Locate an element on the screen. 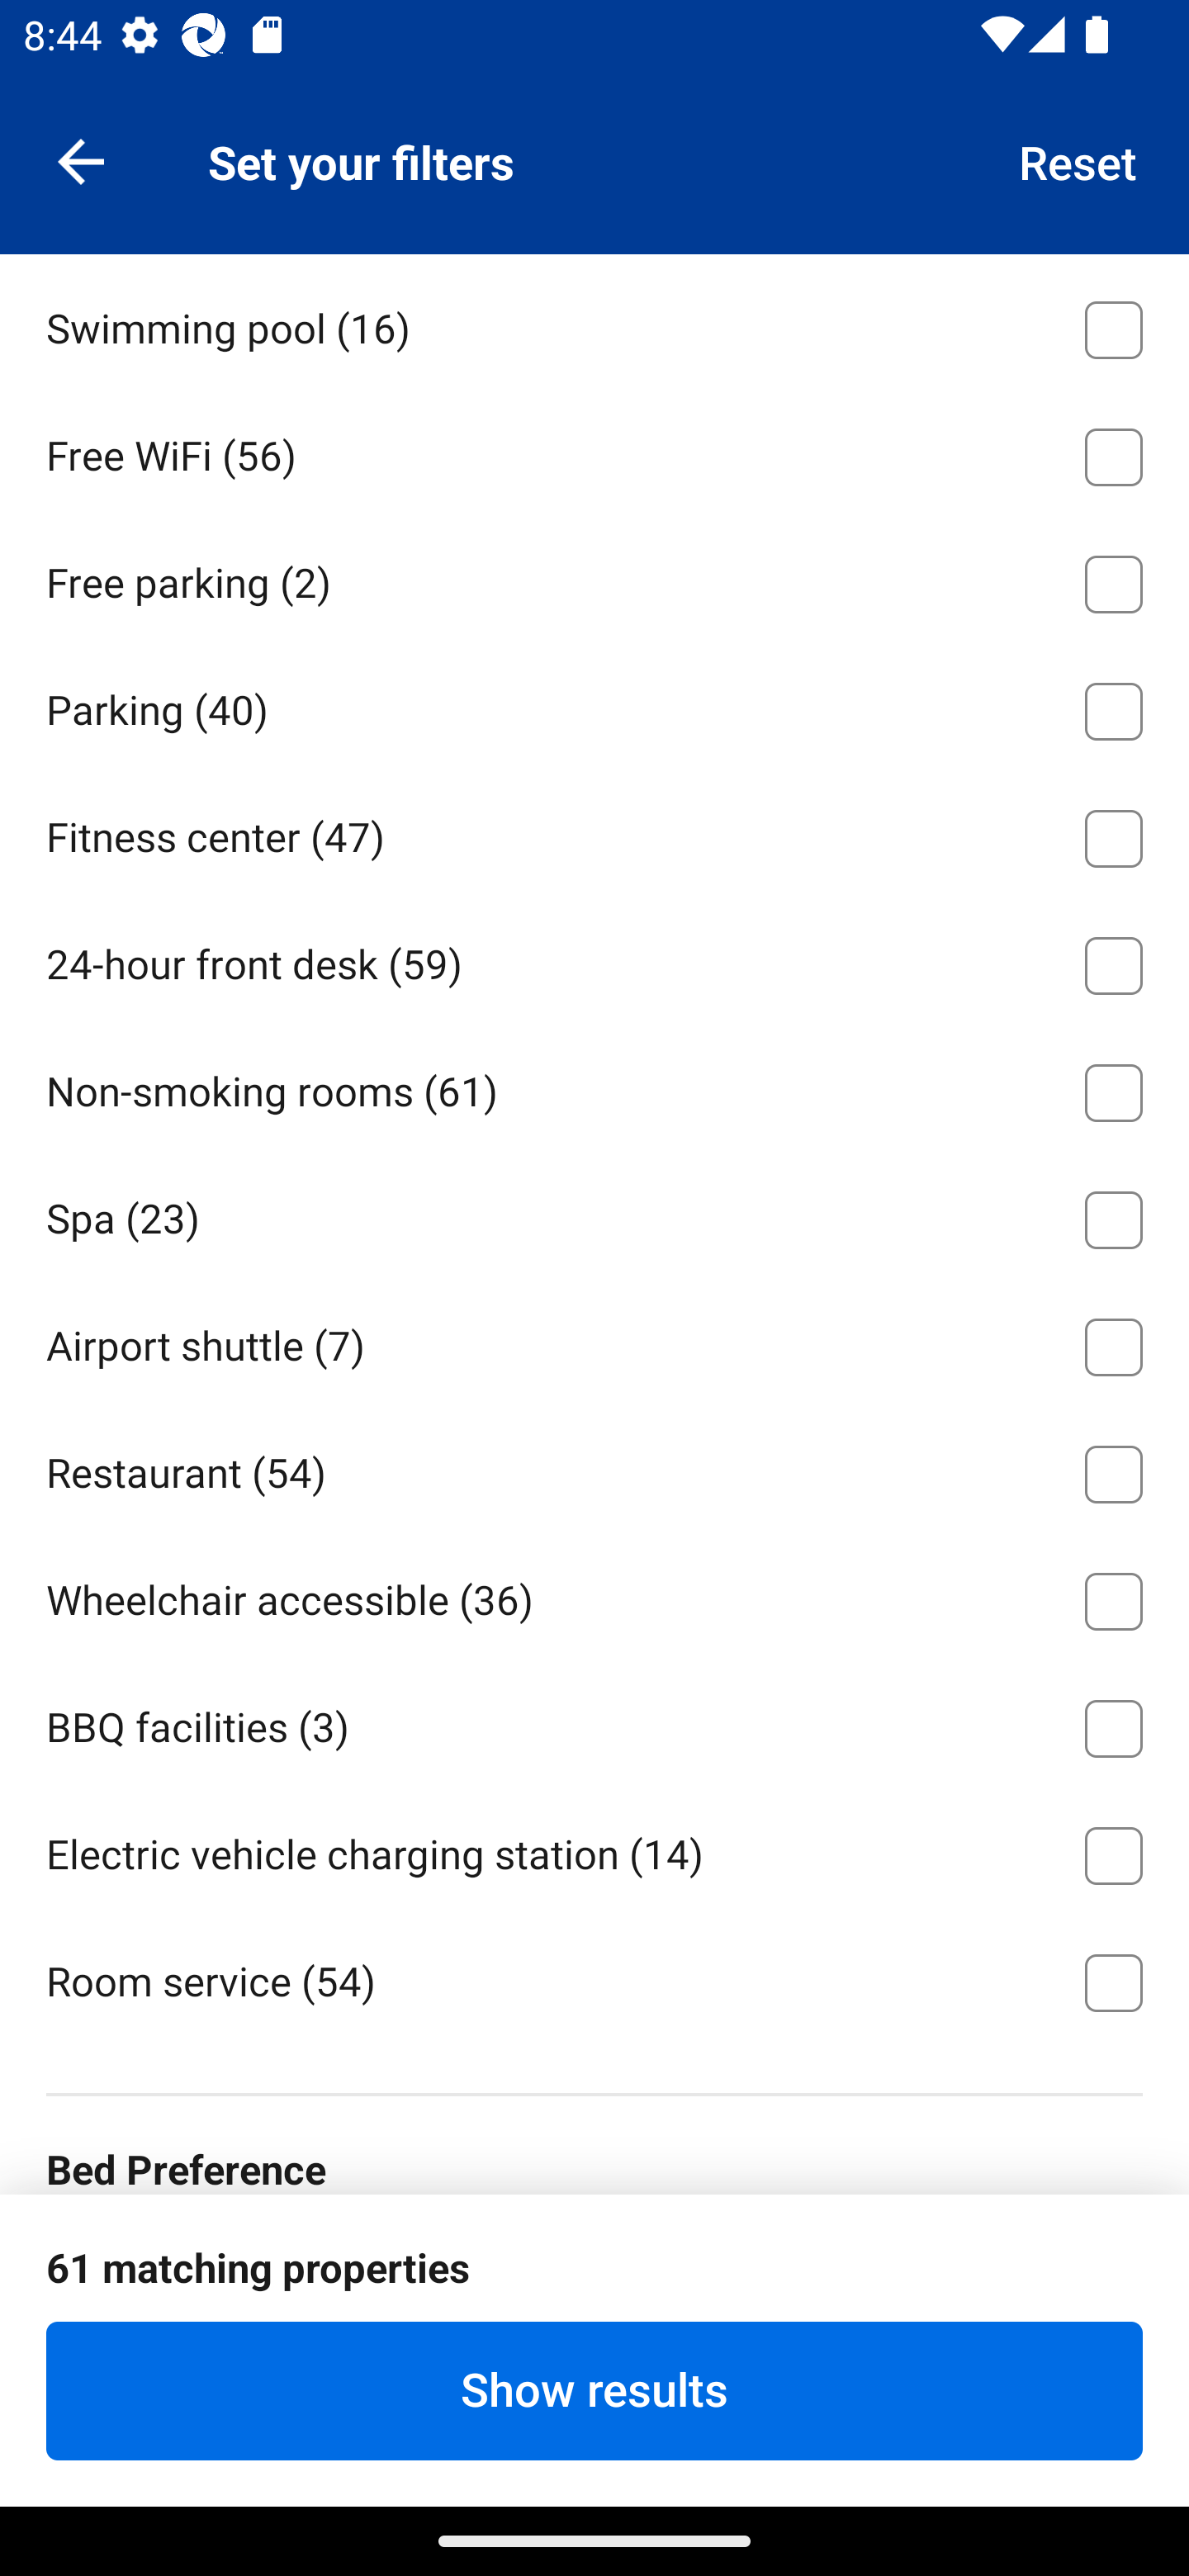 The image size is (1189, 2576). Wheelchair accessible ⁦(36) is located at coordinates (594, 1595).